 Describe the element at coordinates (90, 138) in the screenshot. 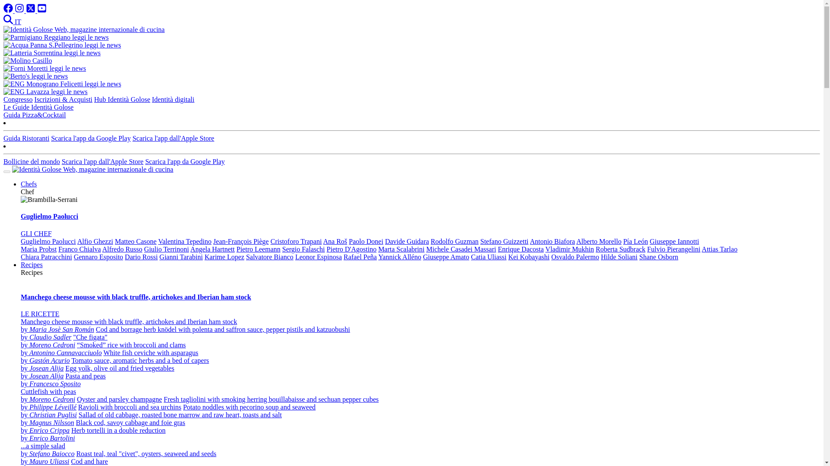

I see `Scarica l'app da Google Play` at that location.